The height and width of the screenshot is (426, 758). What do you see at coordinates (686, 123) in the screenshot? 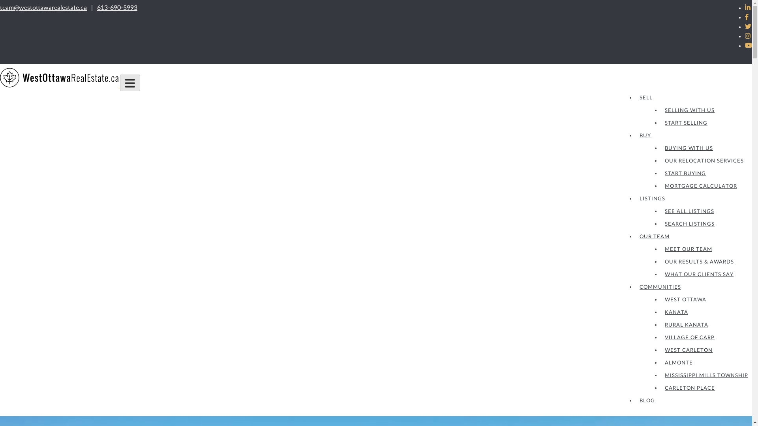
I see `START SELLING` at bounding box center [686, 123].